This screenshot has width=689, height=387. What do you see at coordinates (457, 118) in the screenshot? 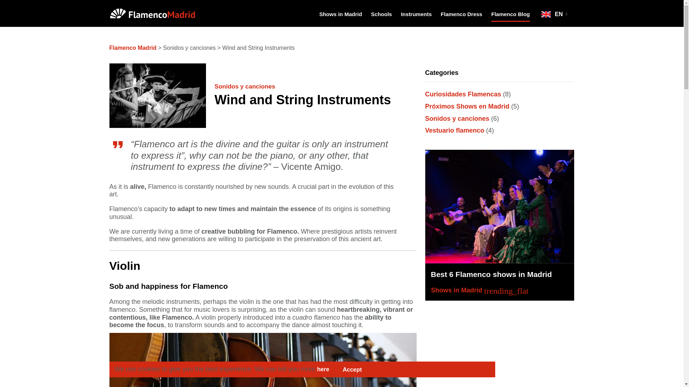
I see `Sonidos y canciones` at bounding box center [457, 118].